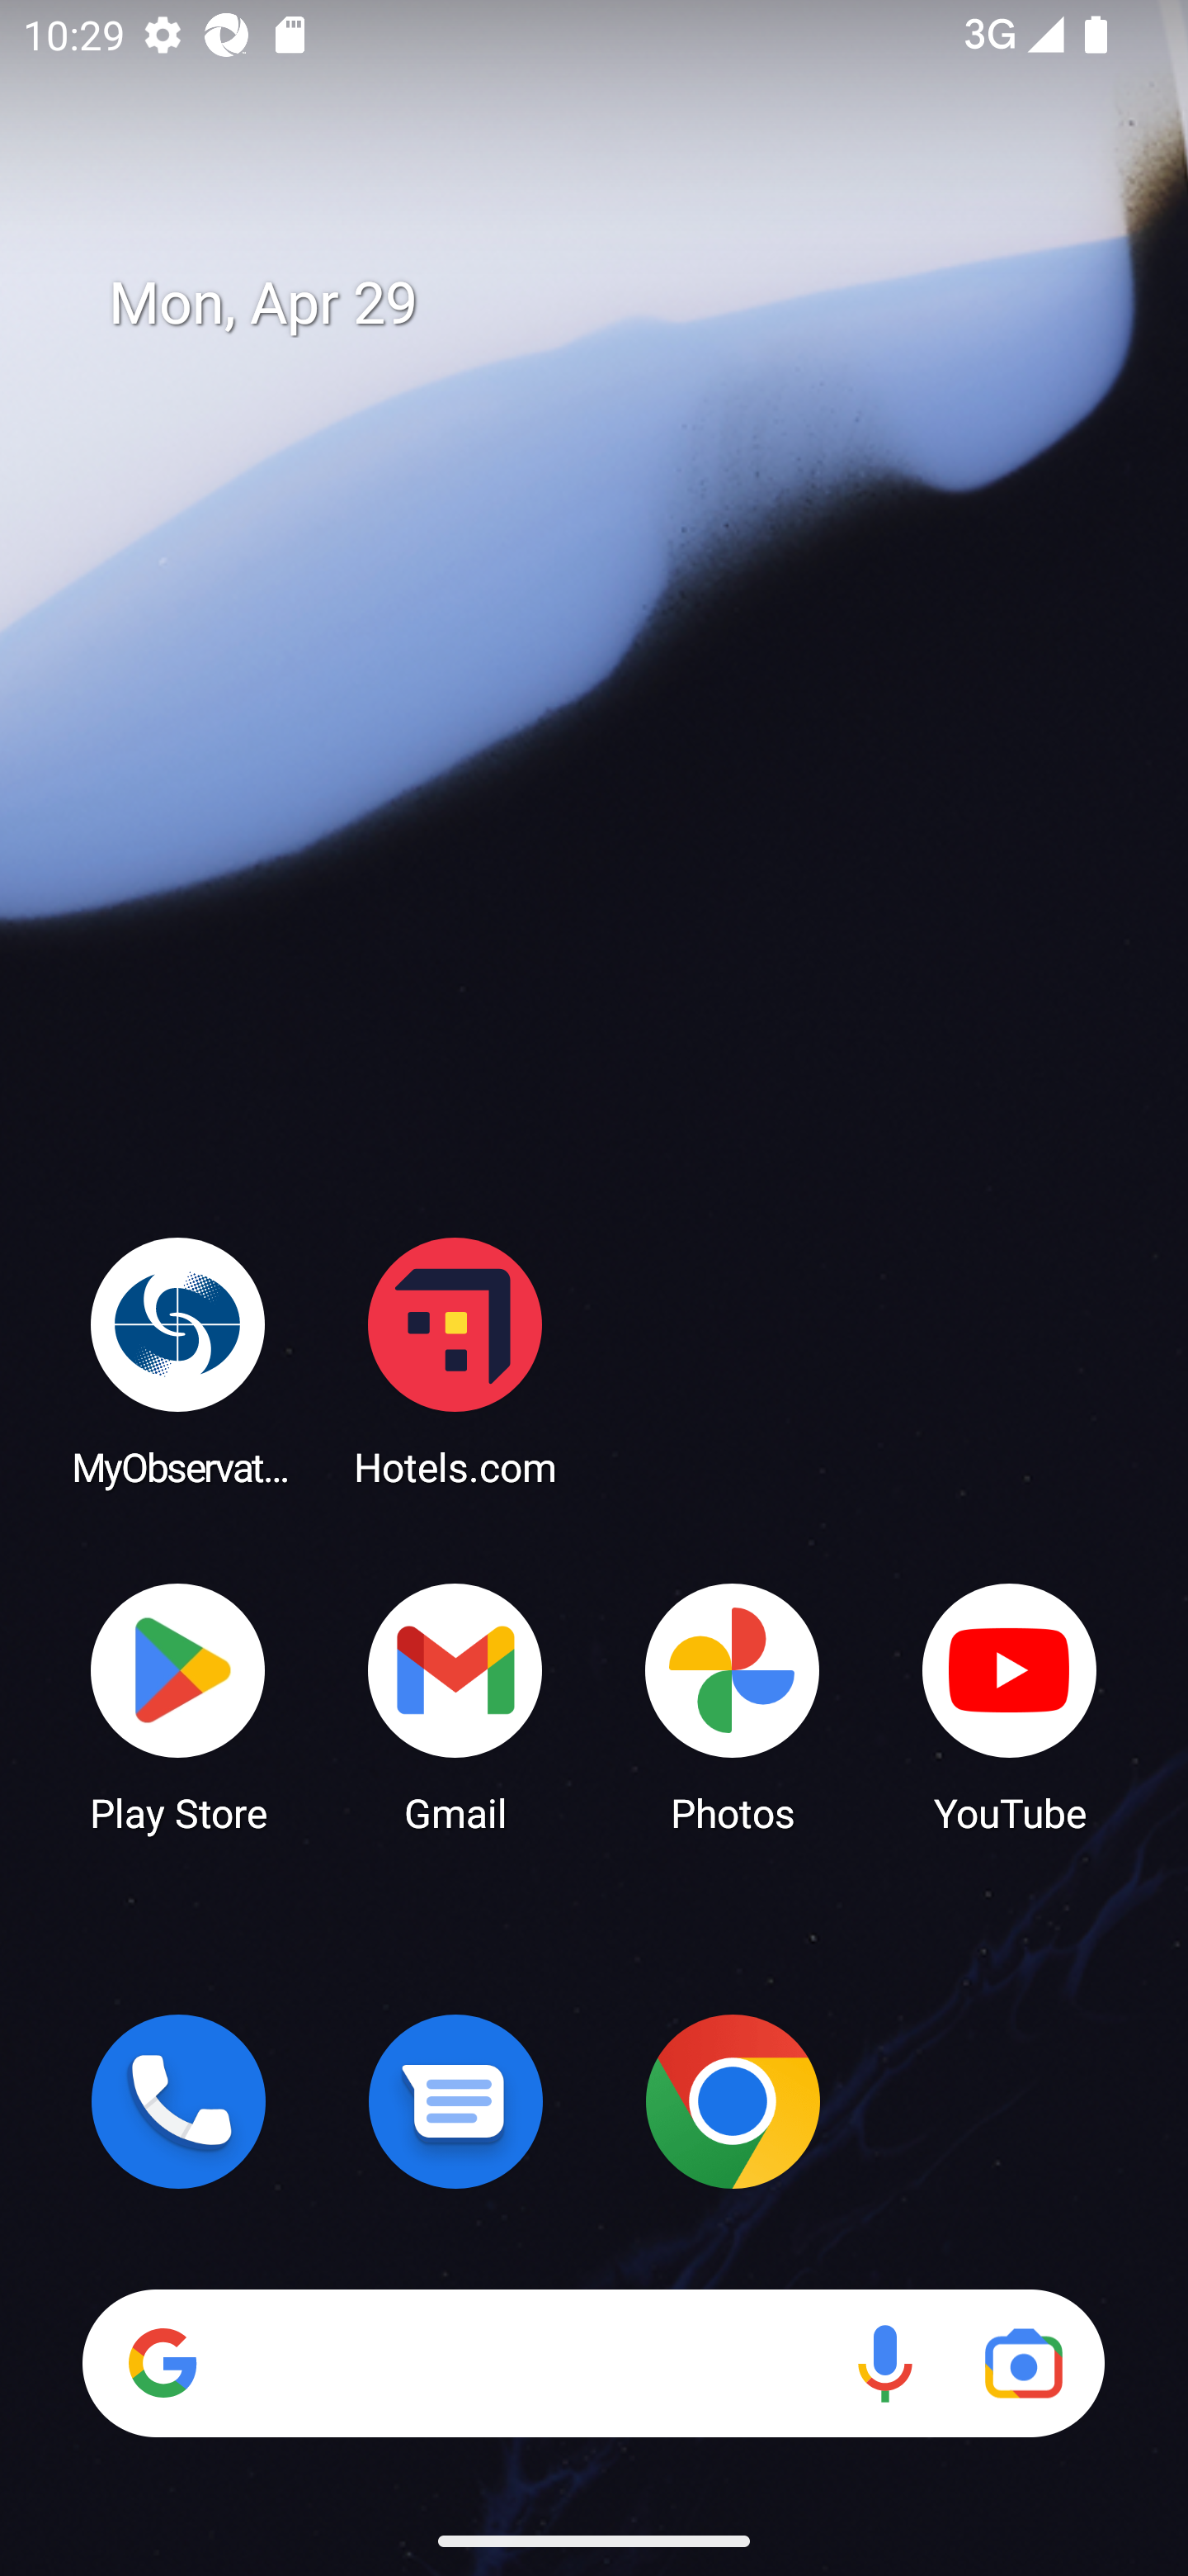  Describe the element at coordinates (1010, 1706) in the screenshot. I see `YouTube` at that location.